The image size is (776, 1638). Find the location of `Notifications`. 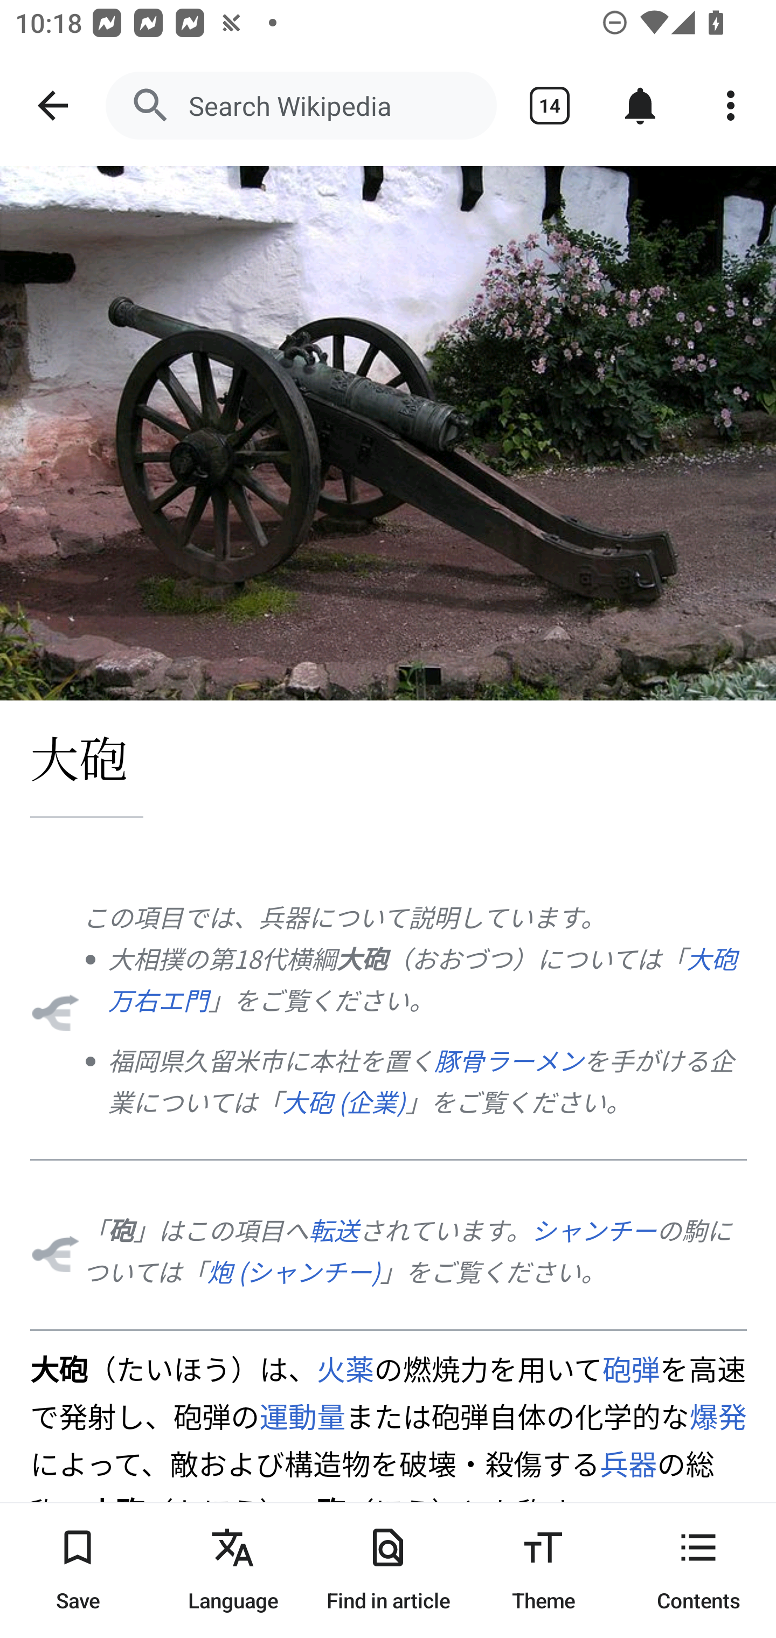

Notifications is located at coordinates (640, 106).